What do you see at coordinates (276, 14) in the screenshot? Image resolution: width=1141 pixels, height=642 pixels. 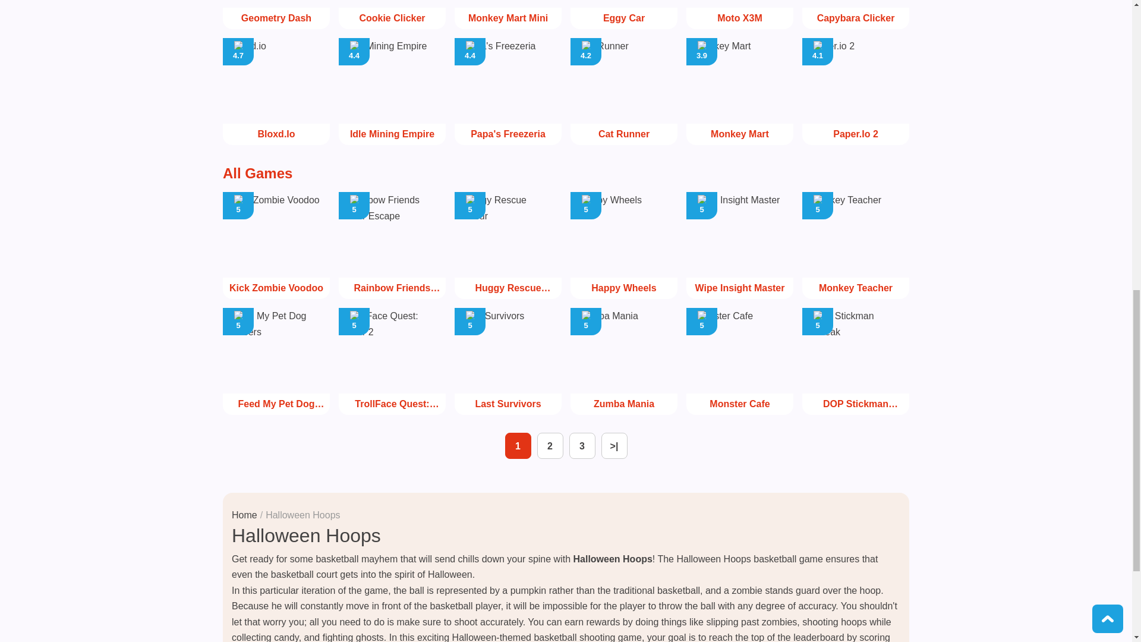 I see `Eggy Car` at bounding box center [276, 14].